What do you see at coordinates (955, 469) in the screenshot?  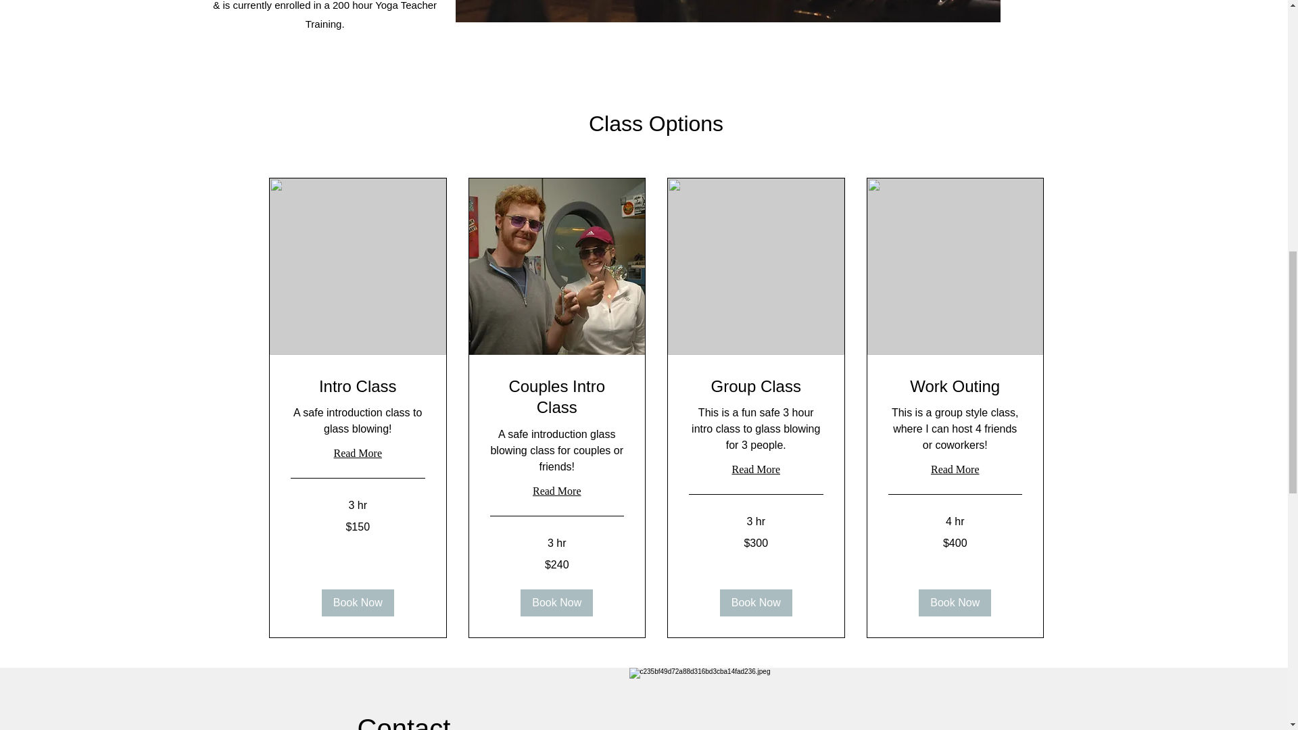 I see `Read More` at bounding box center [955, 469].